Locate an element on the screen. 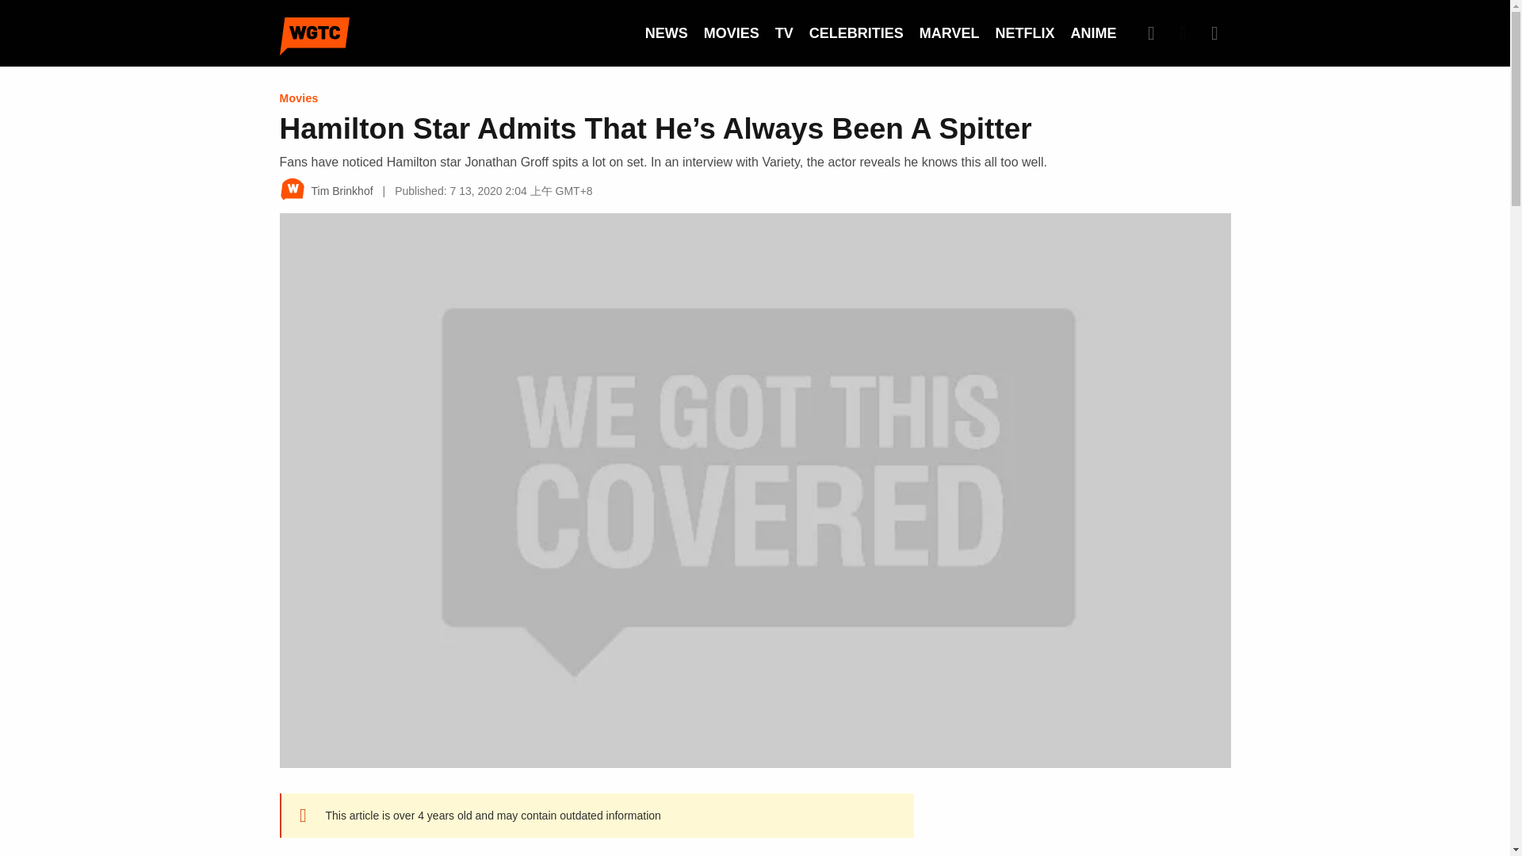  ANIME is located at coordinates (1092, 33).